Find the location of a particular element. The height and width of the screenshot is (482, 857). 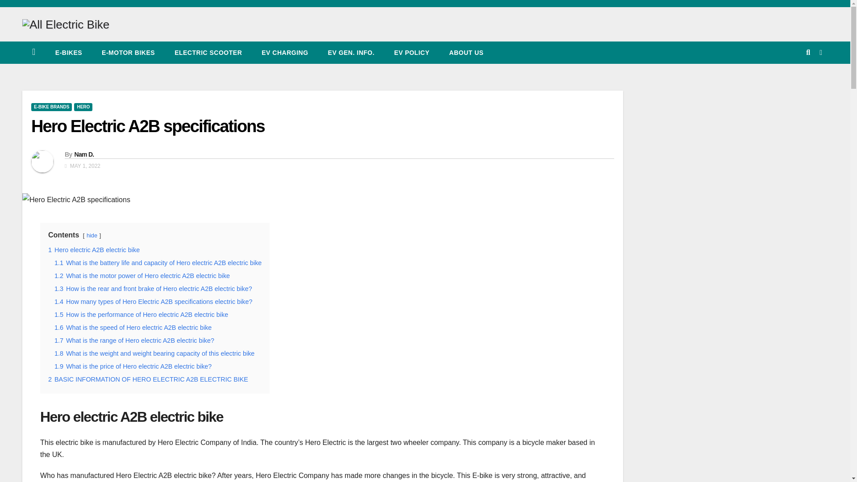

Nam D. is located at coordinates (83, 154).